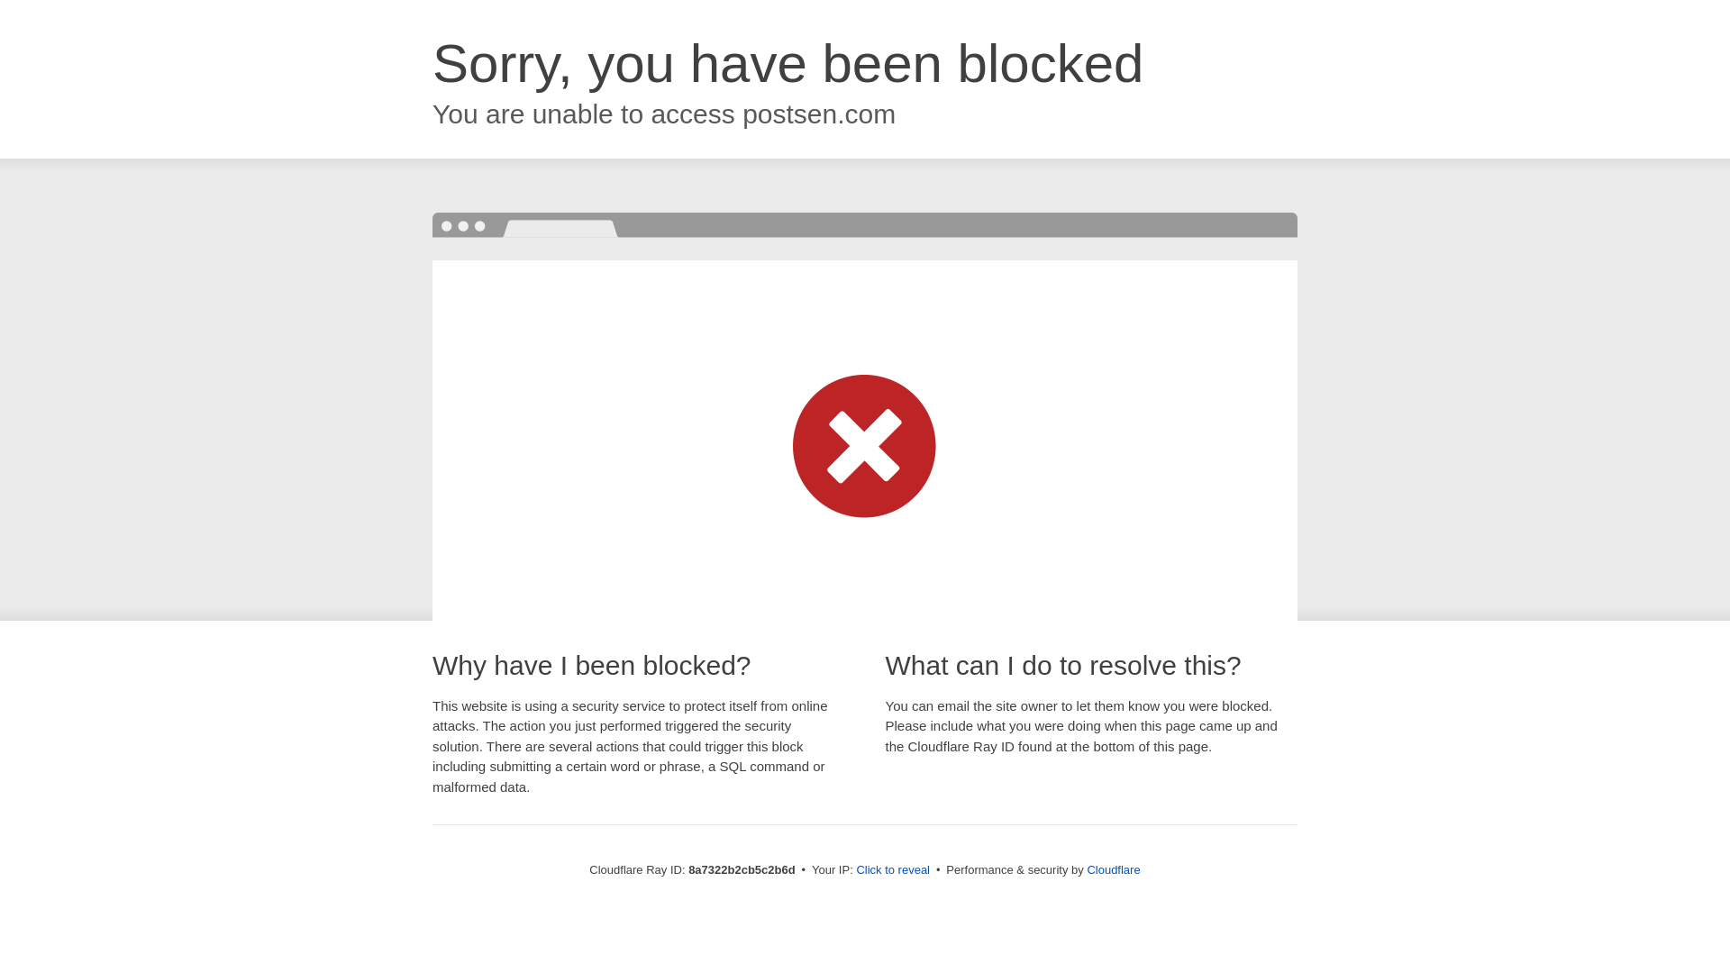 The height and width of the screenshot is (973, 1730). Describe the element at coordinates (893, 870) in the screenshot. I see `Click to reveal` at that location.